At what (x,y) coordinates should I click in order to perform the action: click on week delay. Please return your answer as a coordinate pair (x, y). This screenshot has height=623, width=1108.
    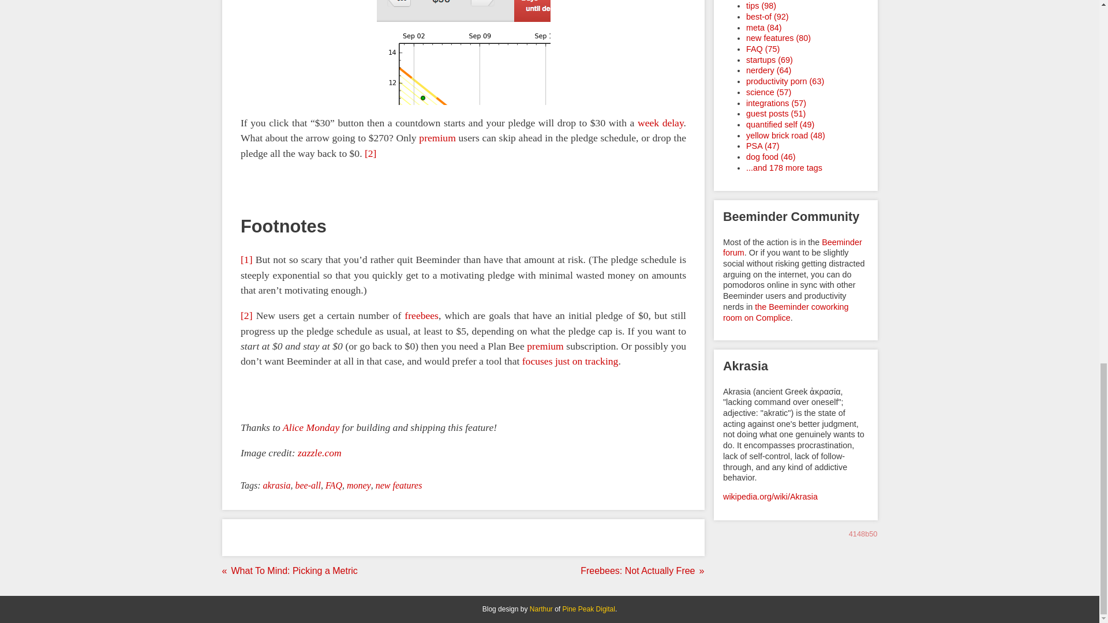
    Looking at the image, I should click on (660, 122).